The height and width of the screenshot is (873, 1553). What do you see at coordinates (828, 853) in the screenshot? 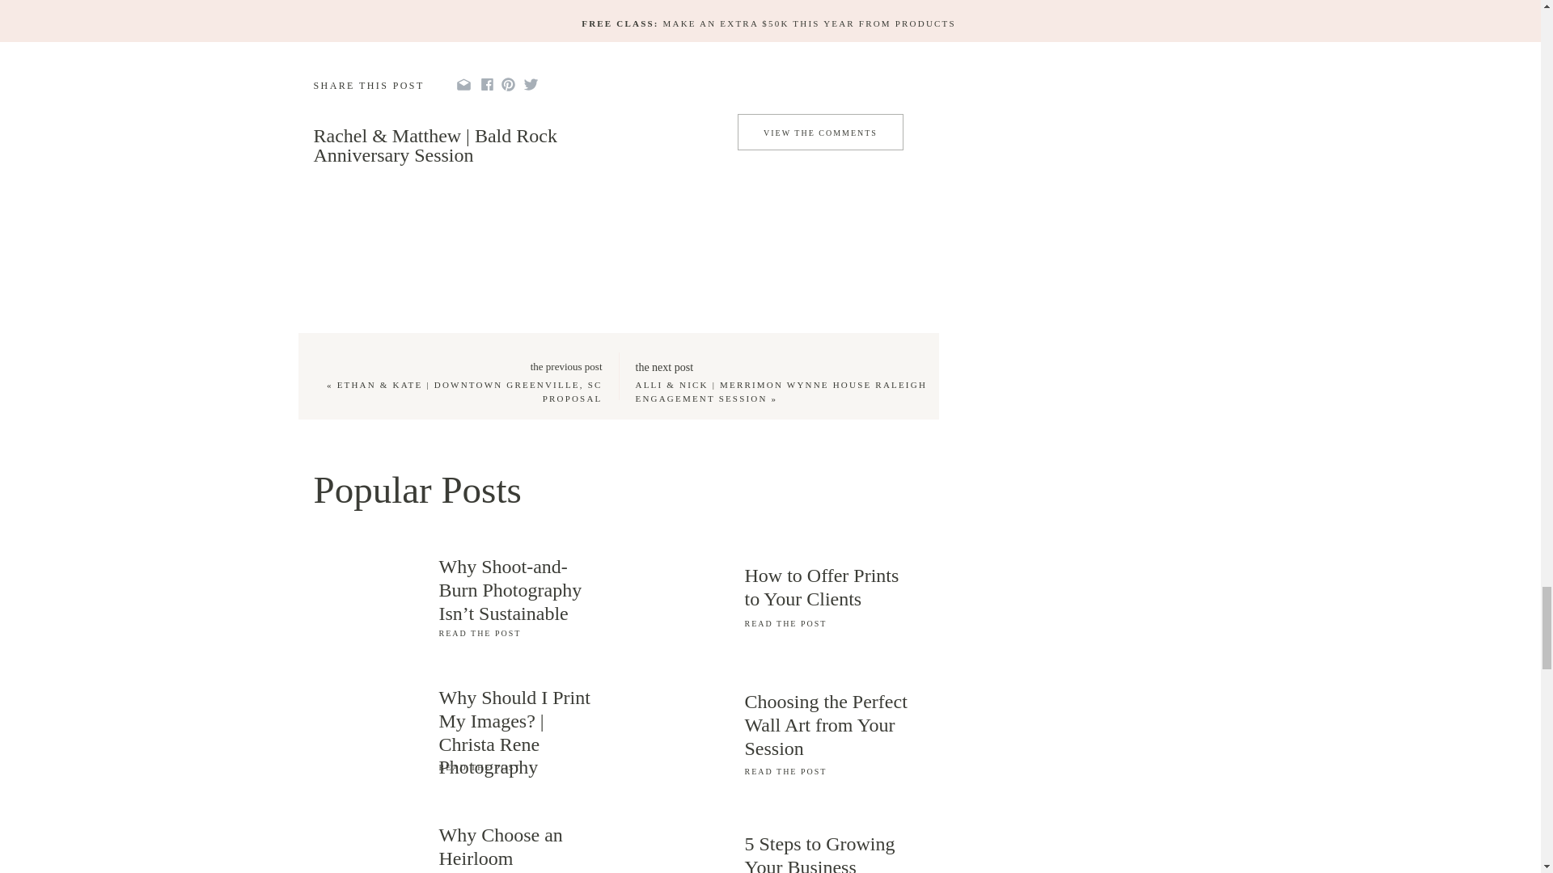
I see `5 Steps to Growing Your Business` at bounding box center [828, 853].